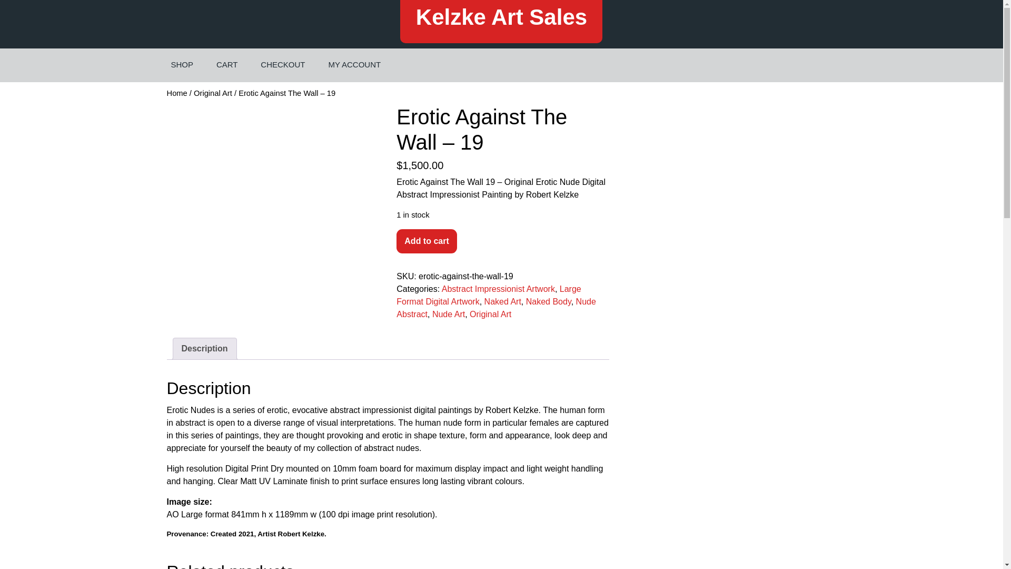  What do you see at coordinates (427, 241) in the screenshot?
I see `Add to cart` at bounding box center [427, 241].